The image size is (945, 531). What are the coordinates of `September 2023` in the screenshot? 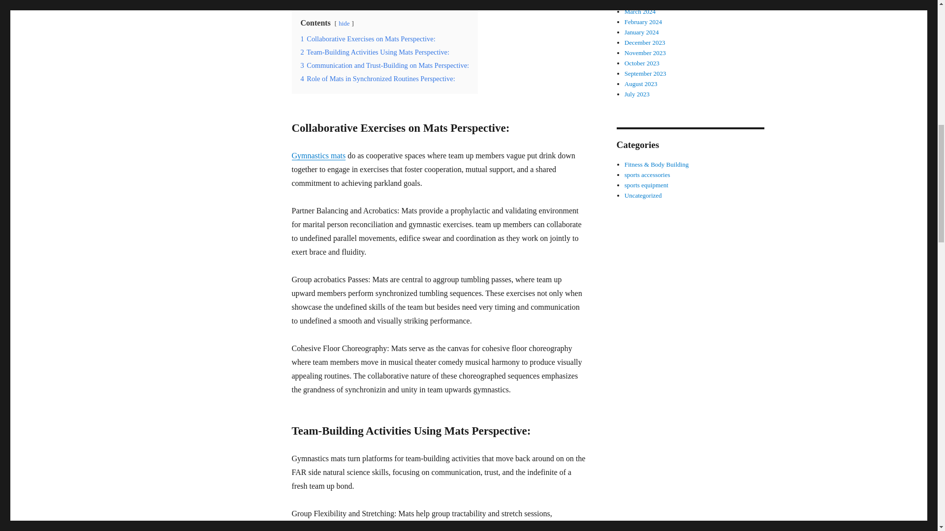 It's located at (645, 73).